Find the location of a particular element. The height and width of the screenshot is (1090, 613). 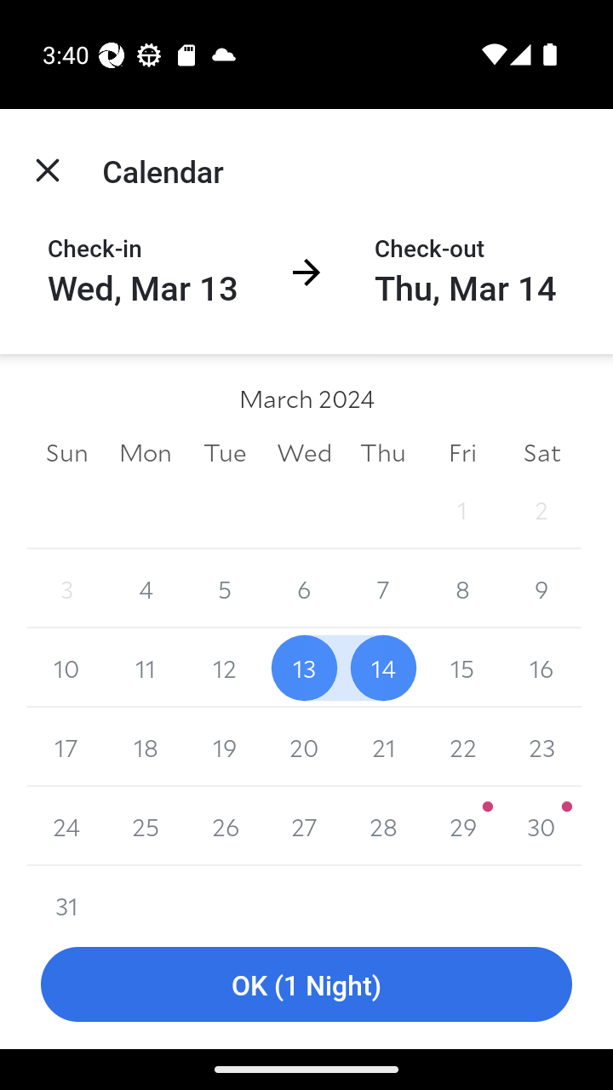

29 29 March 2024 is located at coordinates (461, 826).